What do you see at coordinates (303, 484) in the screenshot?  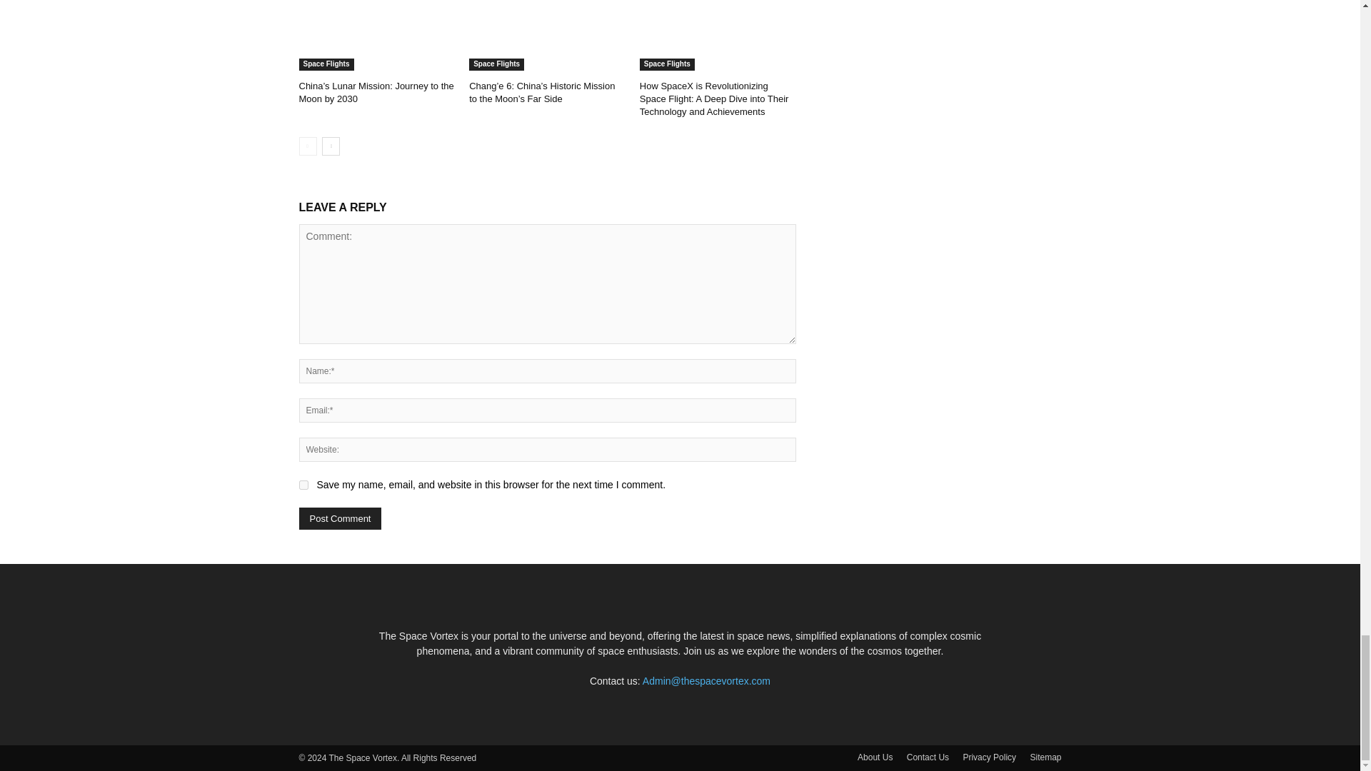 I see `yes` at bounding box center [303, 484].